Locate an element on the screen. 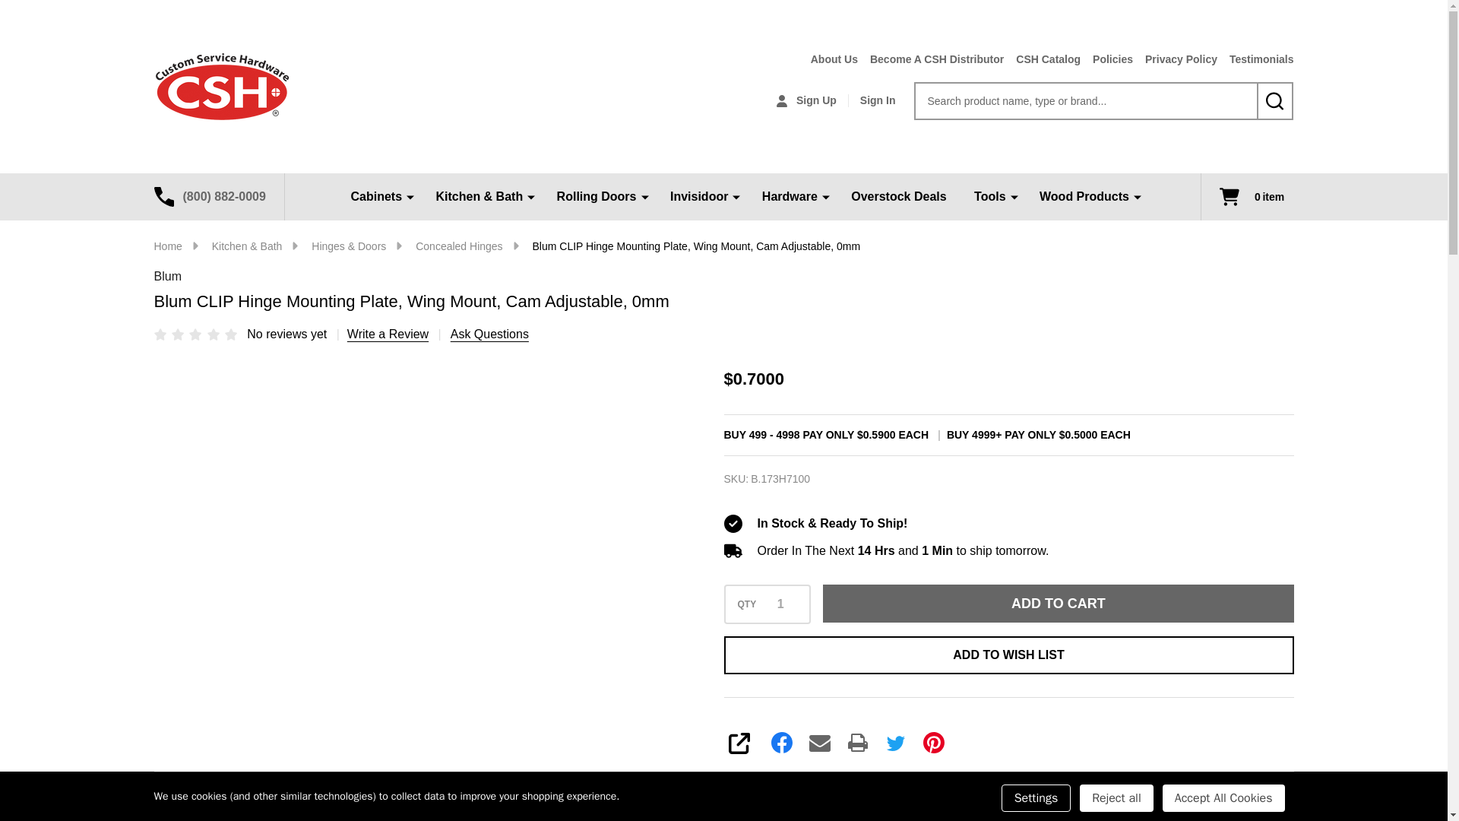 Image resolution: width=1459 pixels, height=821 pixels. CSH Catalog is located at coordinates (1042, 59).